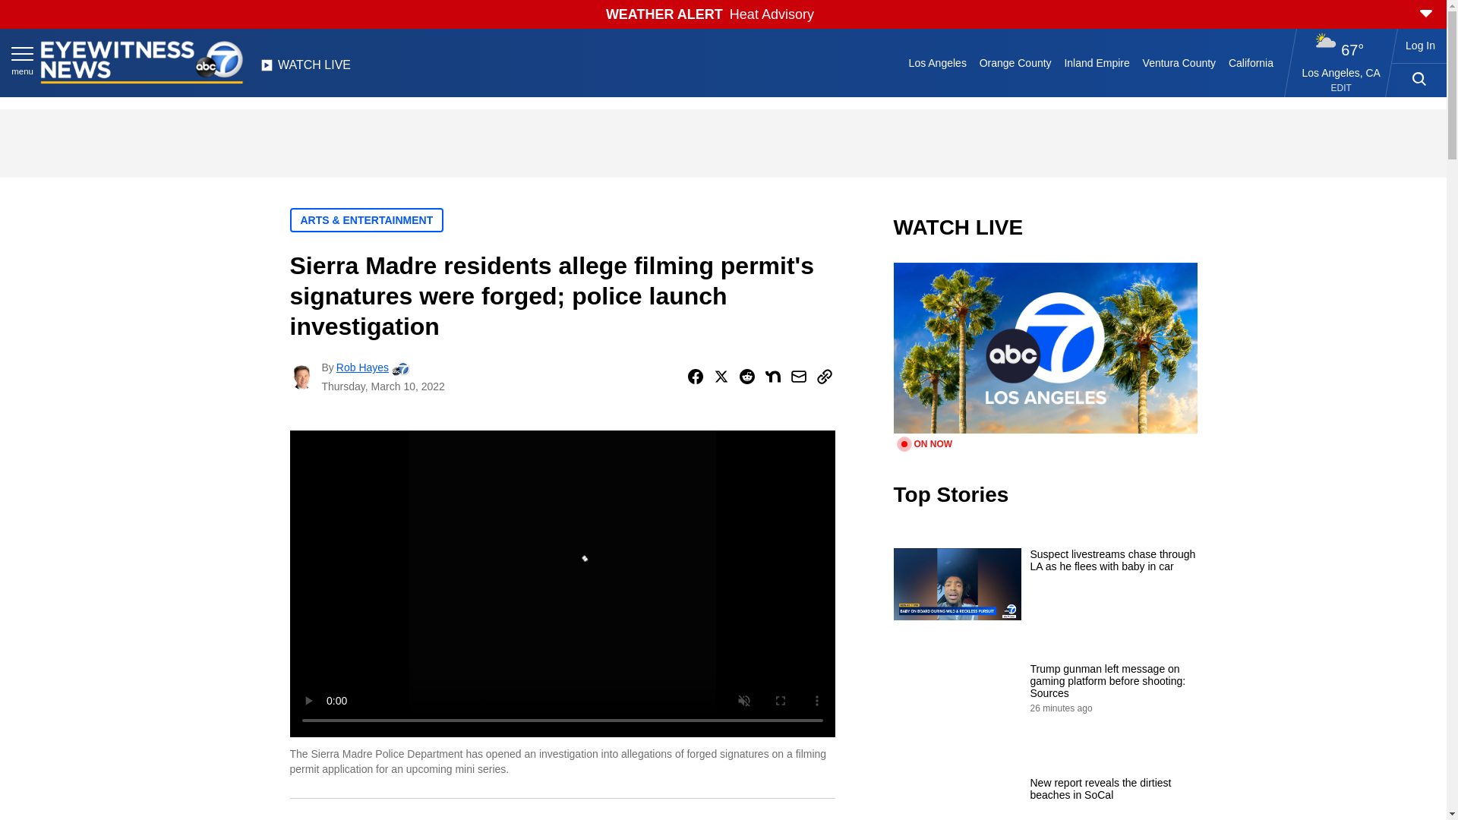  I want to click on Inland Empire, so click(1097, 62).